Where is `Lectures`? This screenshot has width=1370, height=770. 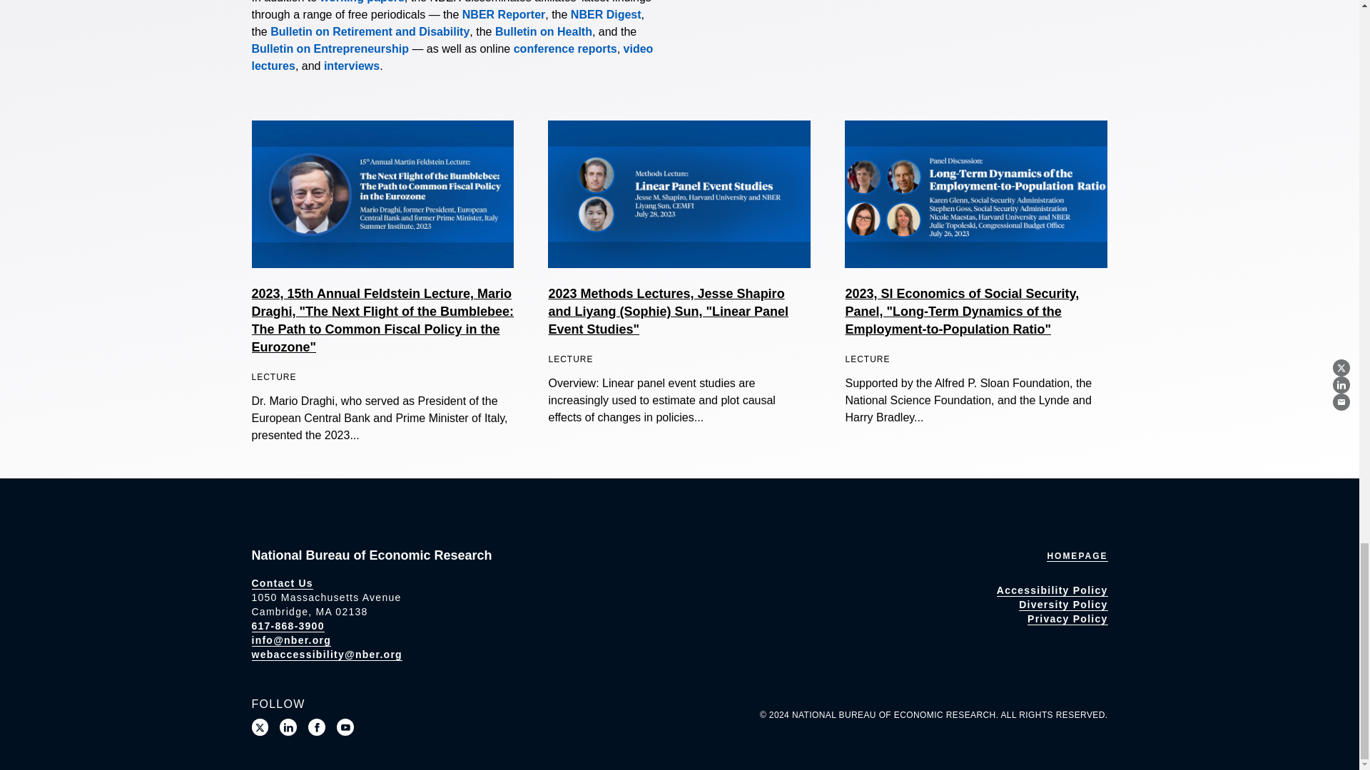 Lectures is located at coordinates (452, 57).